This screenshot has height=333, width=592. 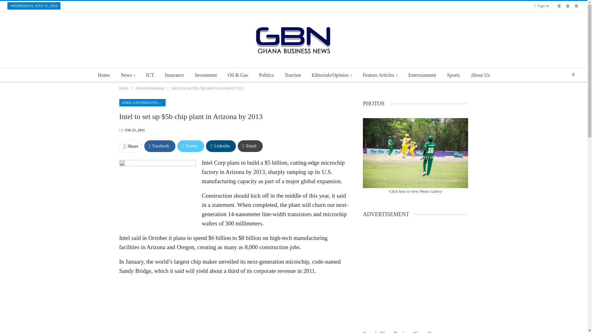 What do you see at coordinates (453, 75) in the screenshot?
I see `Sports` at bounding box center [453, 75].